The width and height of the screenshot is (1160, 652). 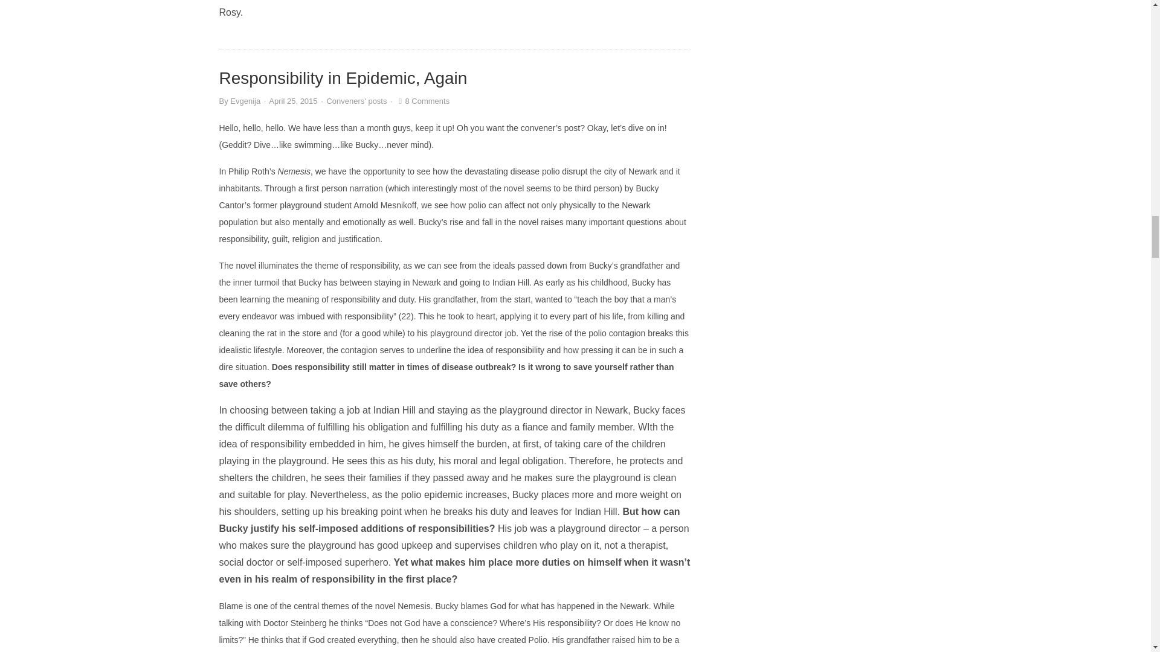 What do you see at coordinates (343, 78) in the screenshot?
I see `Responsibility in Epidemic, Again` at bounding box center [343, 78].